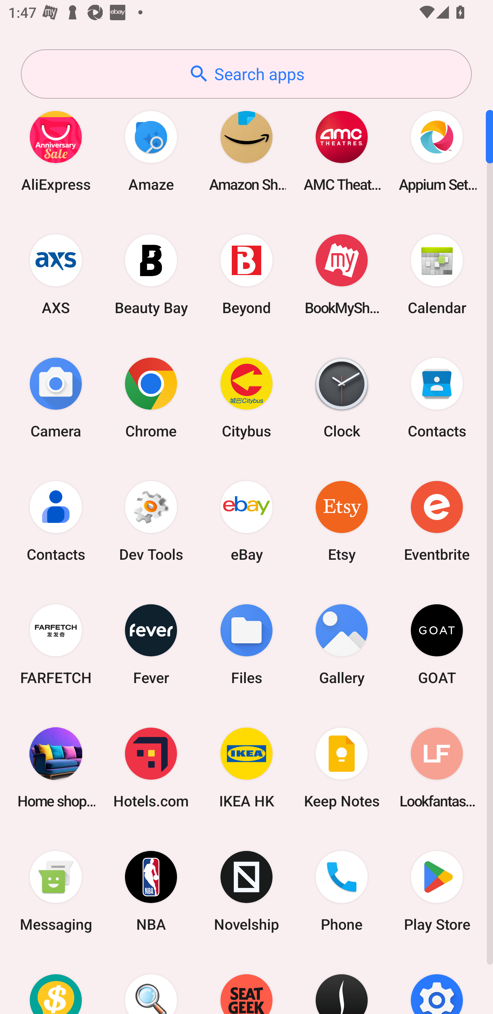  What do you see at coordinates (151, 767) in the screenshot?
I see `Hotels.com` at bounding box center [151, 767].